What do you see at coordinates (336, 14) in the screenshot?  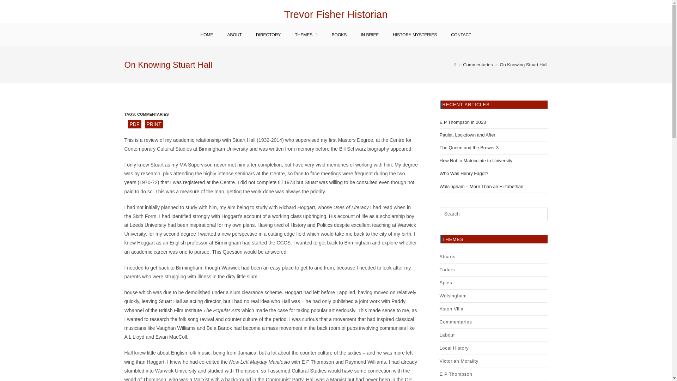 I see `Trevor Fisher Historian` at bounding box center [336, 14].